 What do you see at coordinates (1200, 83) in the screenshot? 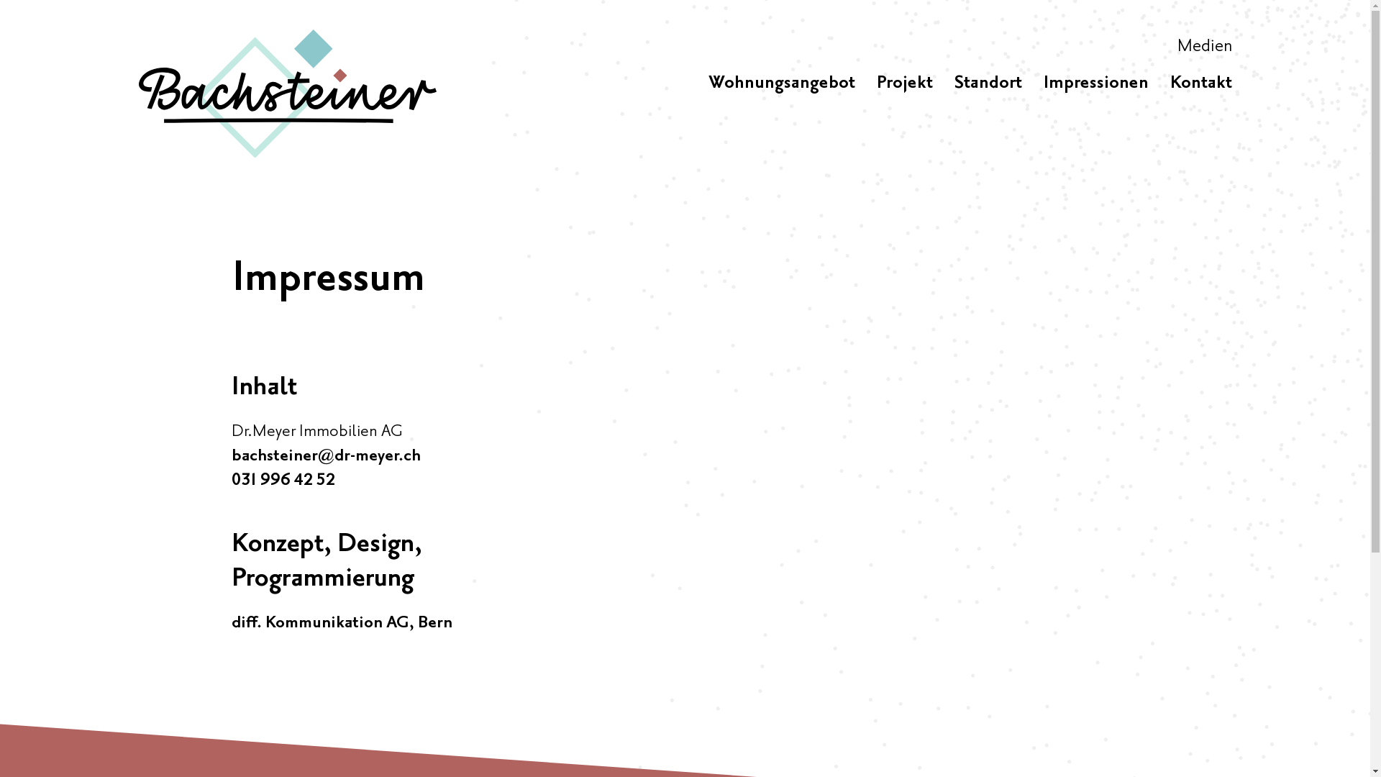
I see `Kontakt` at bounding box center [1200, 83].